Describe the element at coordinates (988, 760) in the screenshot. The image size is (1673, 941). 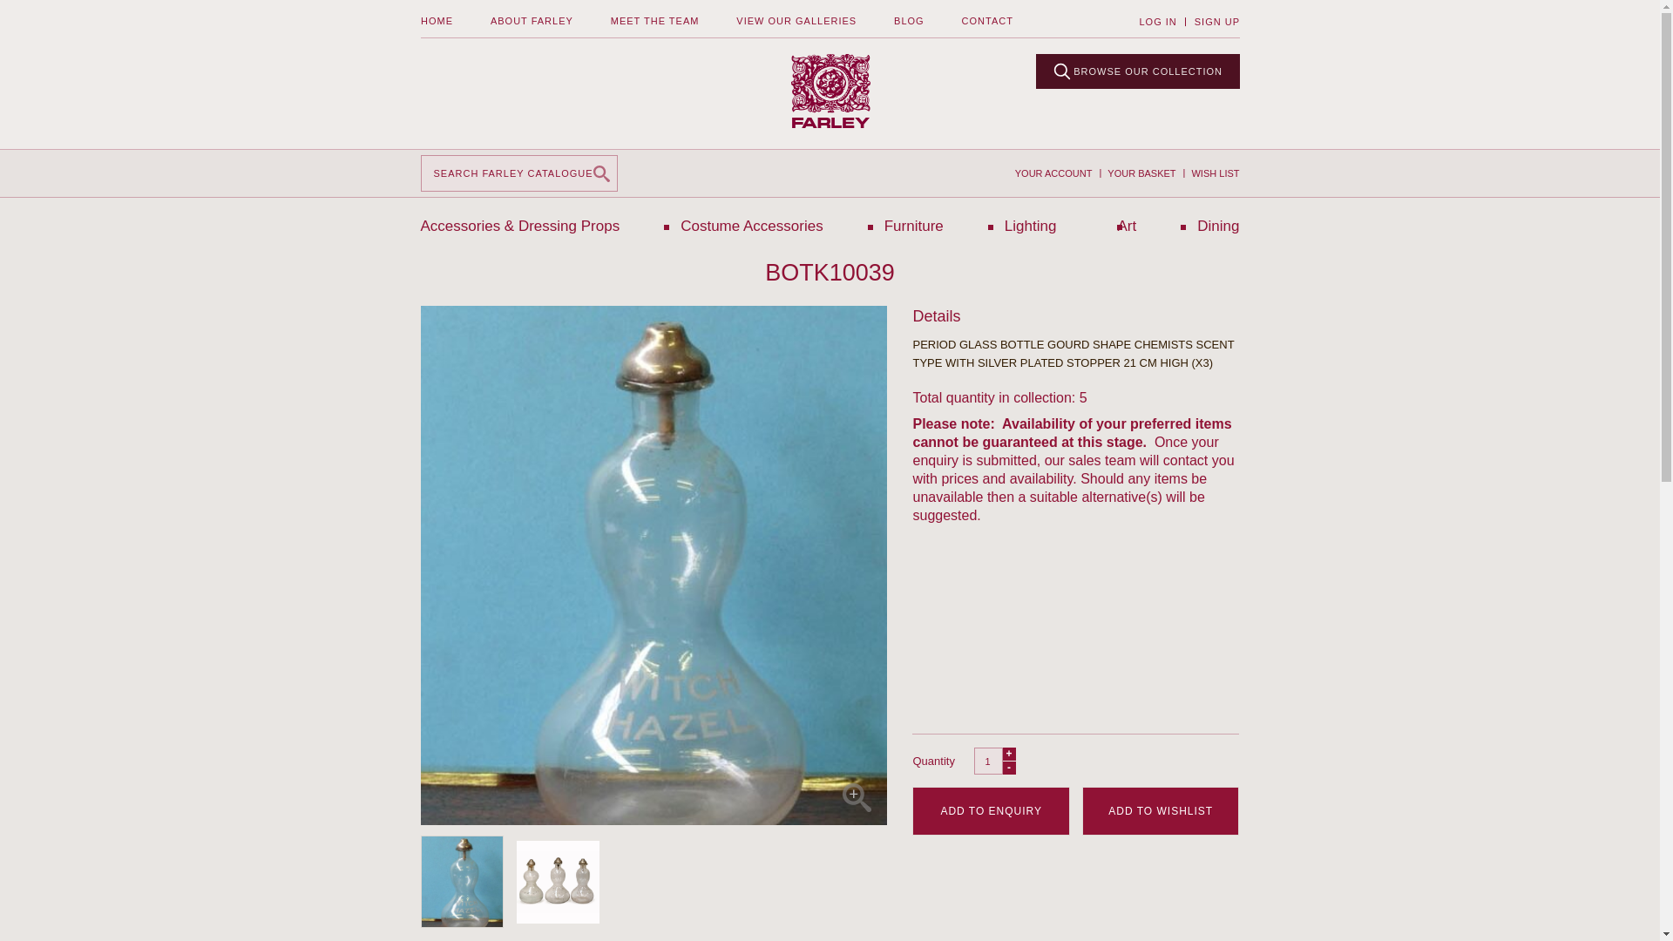
I see `Qty` at that location.